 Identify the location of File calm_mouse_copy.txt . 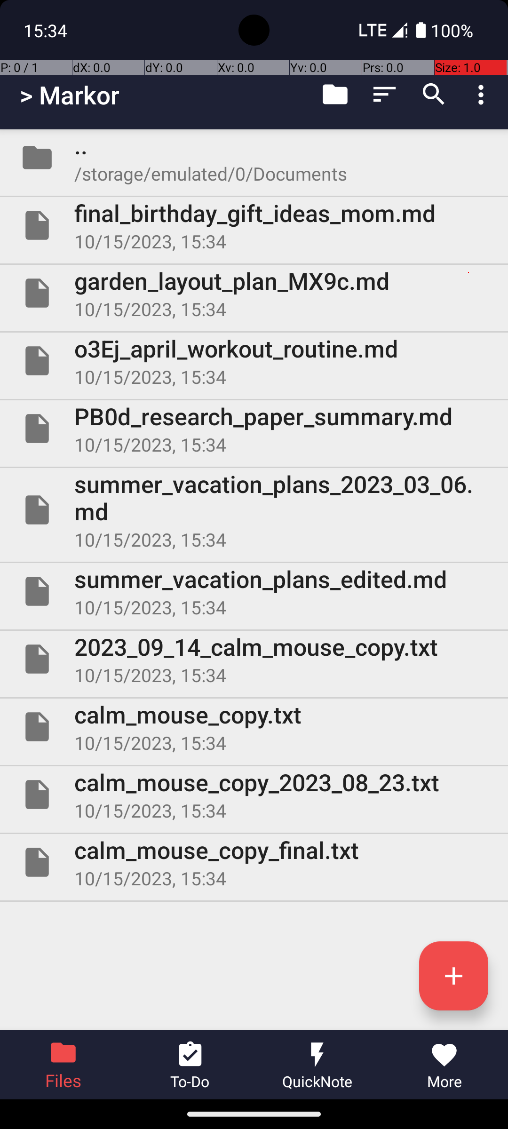
(254, 727).